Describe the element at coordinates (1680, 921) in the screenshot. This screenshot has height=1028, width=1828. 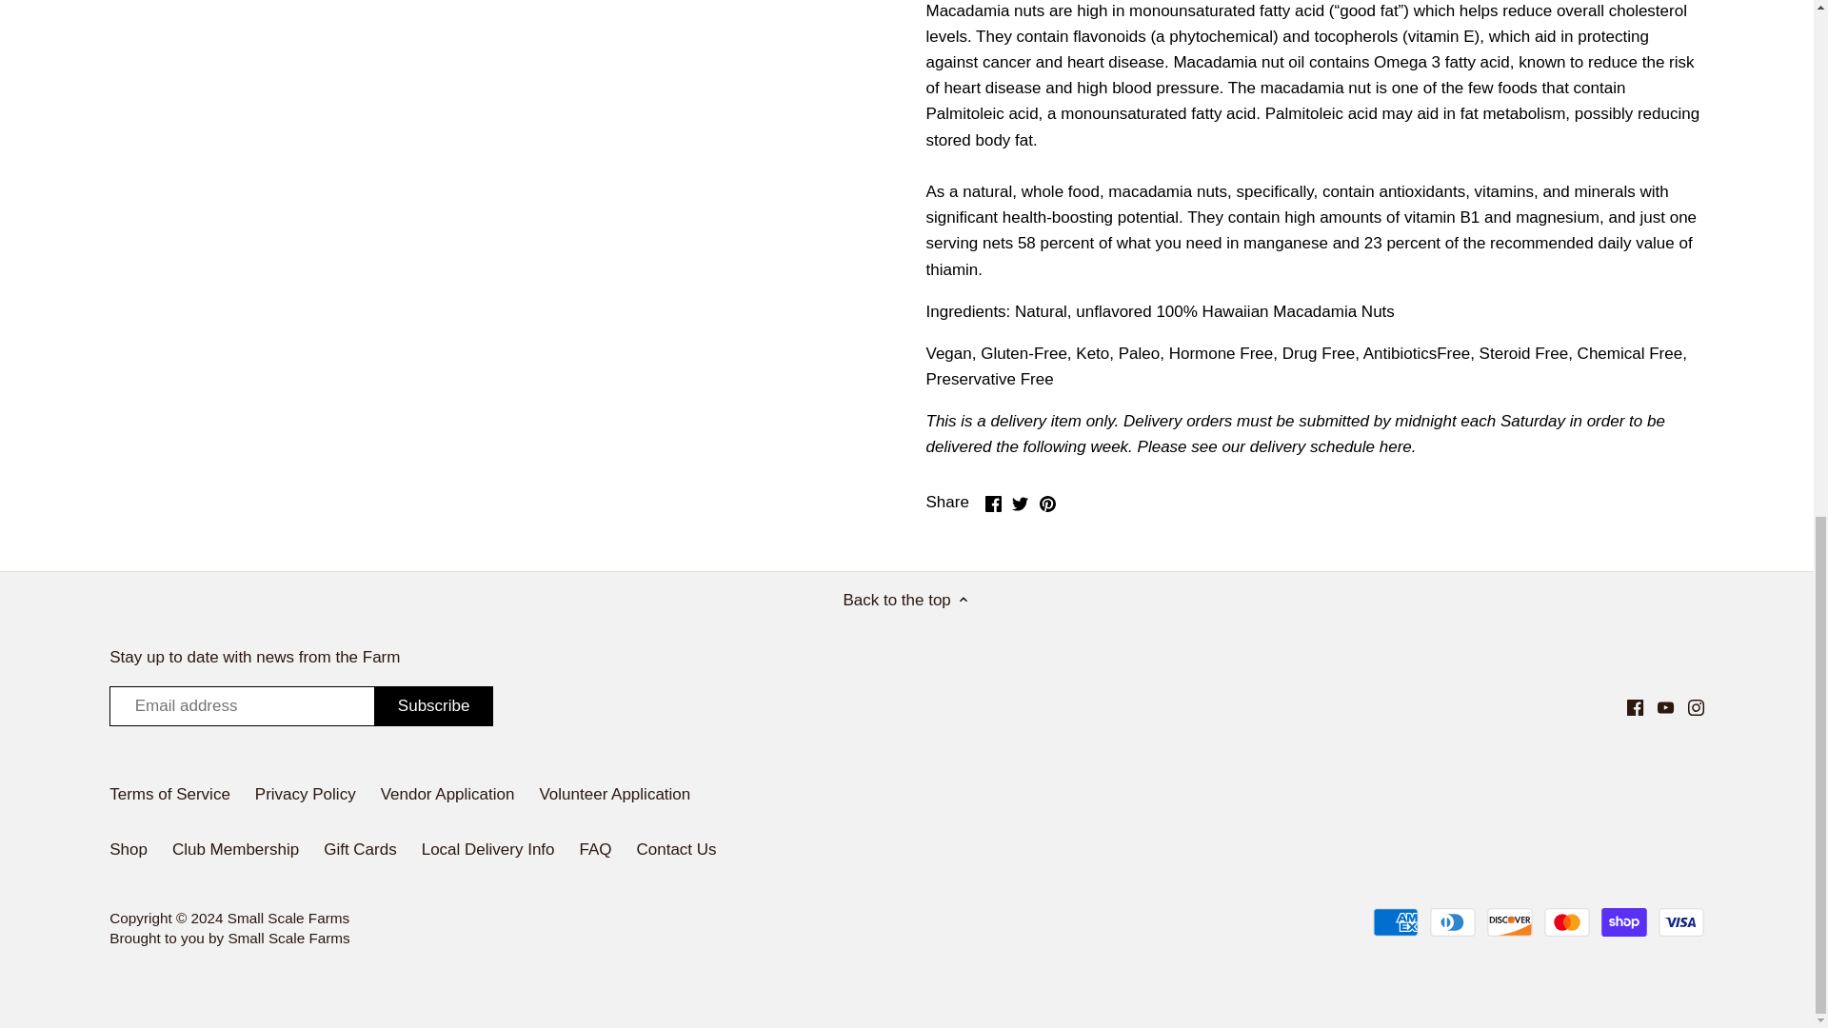
I see `Visa` at that location.